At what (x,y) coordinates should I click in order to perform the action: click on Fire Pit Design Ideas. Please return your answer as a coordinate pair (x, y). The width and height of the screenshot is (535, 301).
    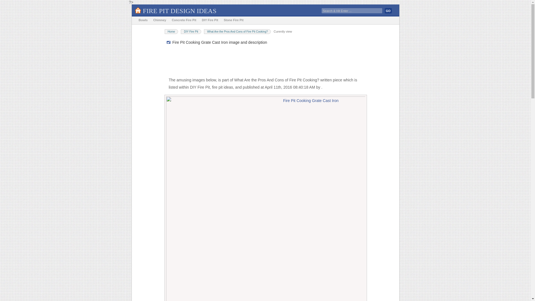
    Looking at the image, I should click on (179, 11).